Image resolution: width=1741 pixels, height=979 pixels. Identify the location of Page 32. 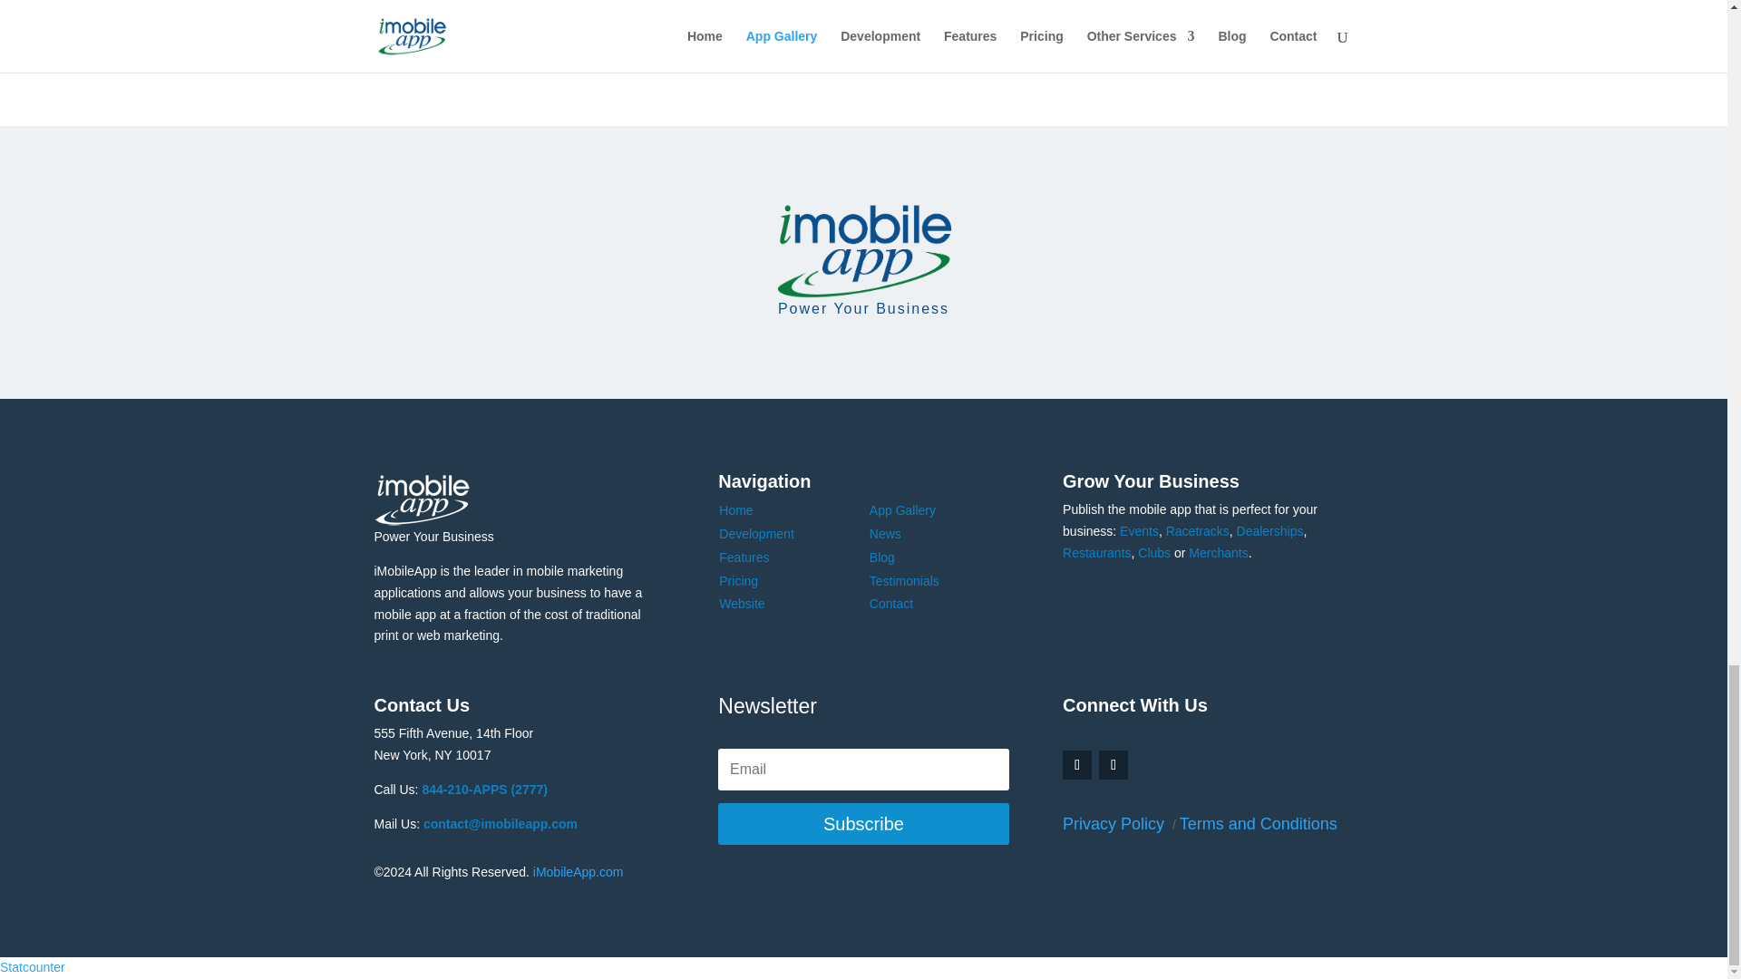
(1098, 9).